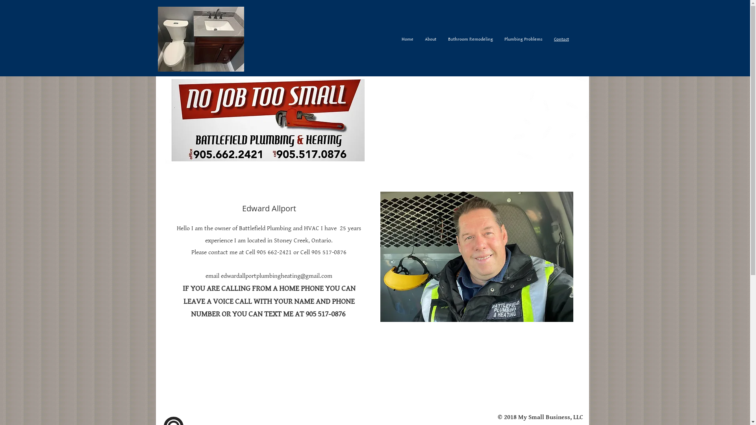  What do you see at coordinates (431, 39) in the screenshot?
I see `About` at bounding box center [431, 39].